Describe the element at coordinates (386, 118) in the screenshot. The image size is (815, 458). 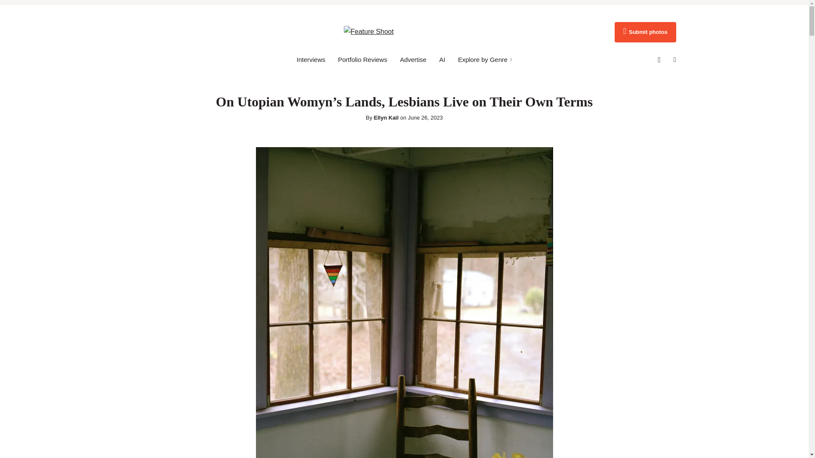
I see `Posts by Ellyn Kail` at that location.